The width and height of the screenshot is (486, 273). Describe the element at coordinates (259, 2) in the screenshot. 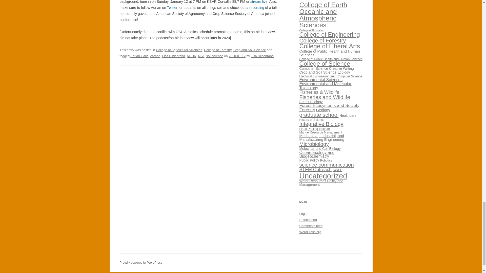

I see `stream live` at that location.